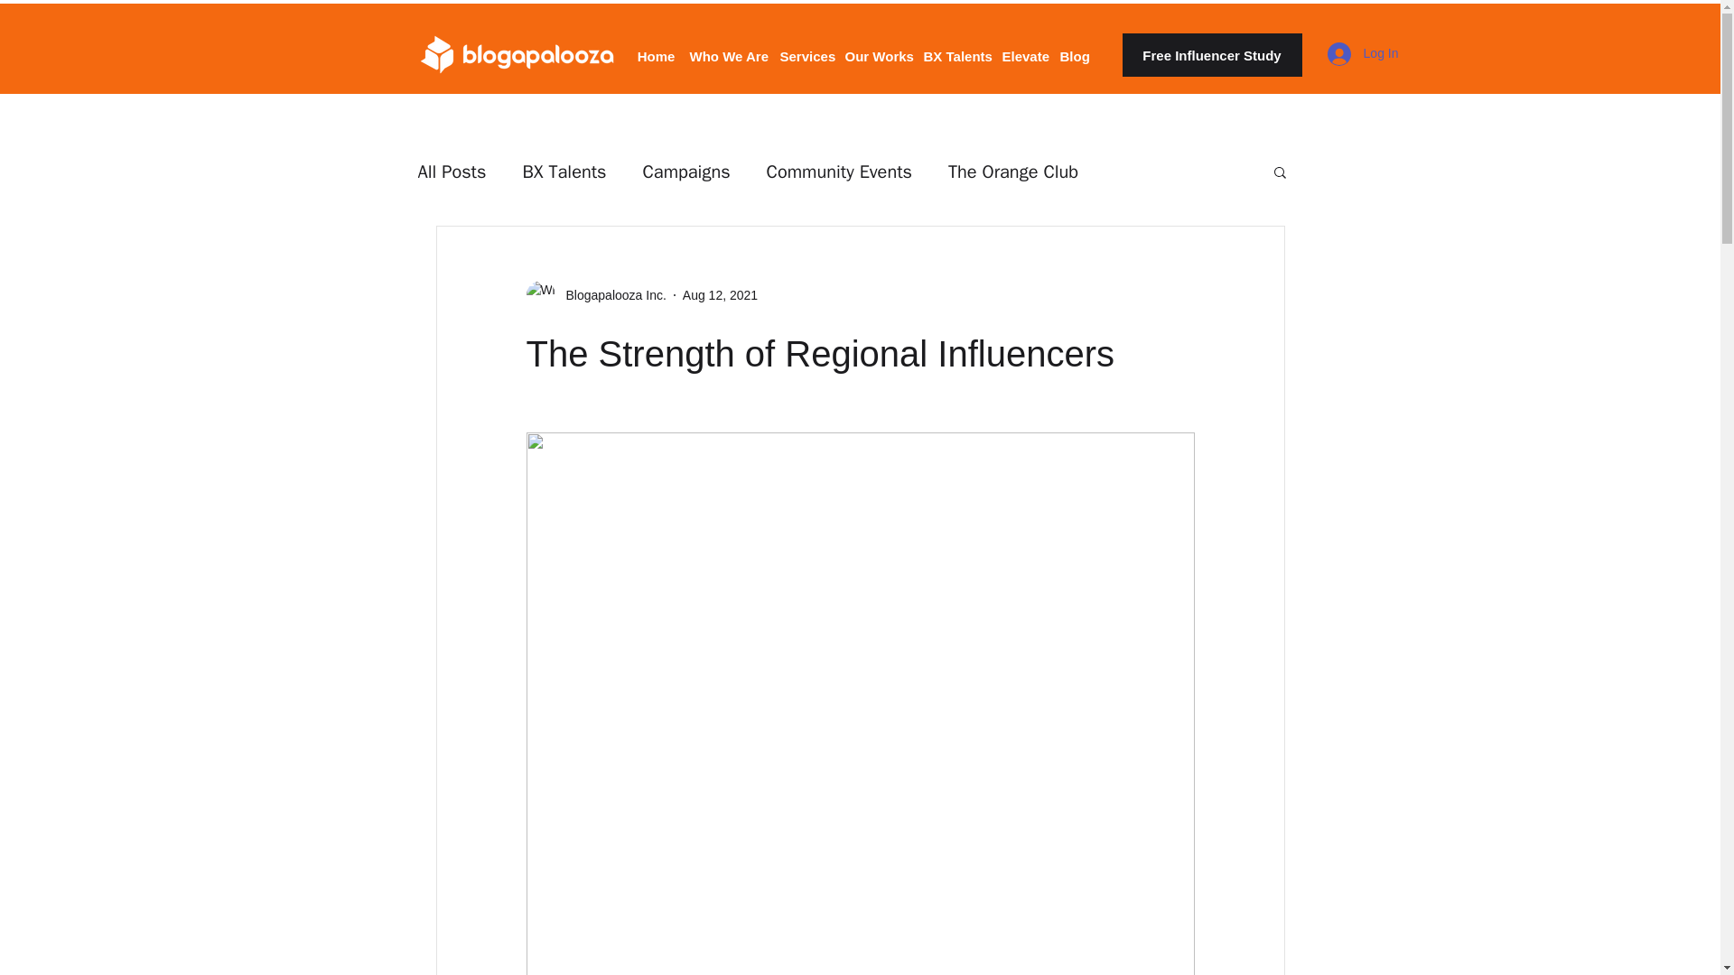 Image resolution: width=1734 pixels, height=975 pixels. I want to click on Home, so click(657, 49).